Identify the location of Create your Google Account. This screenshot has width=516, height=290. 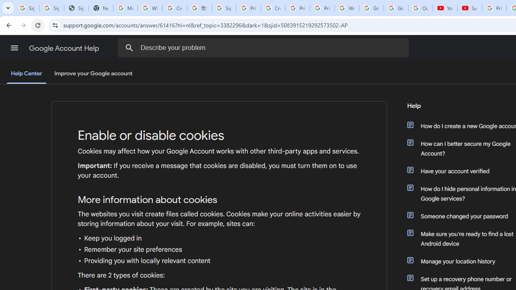
(273, 8).